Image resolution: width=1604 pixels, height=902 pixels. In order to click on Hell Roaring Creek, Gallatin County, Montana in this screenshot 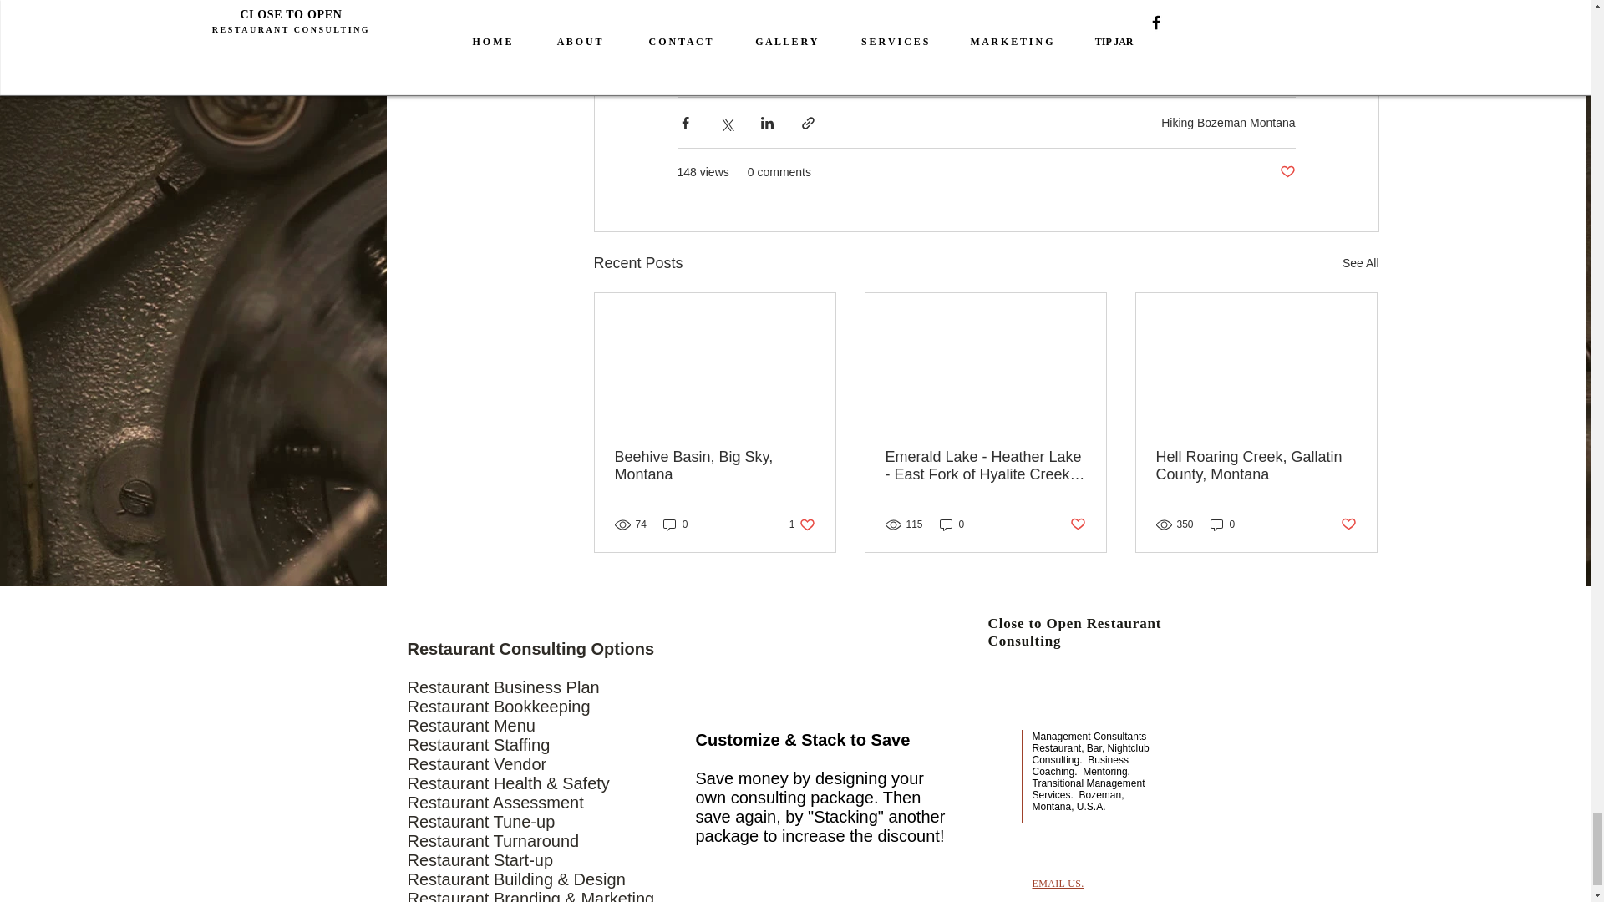, I will do `click(1228, 123)`.